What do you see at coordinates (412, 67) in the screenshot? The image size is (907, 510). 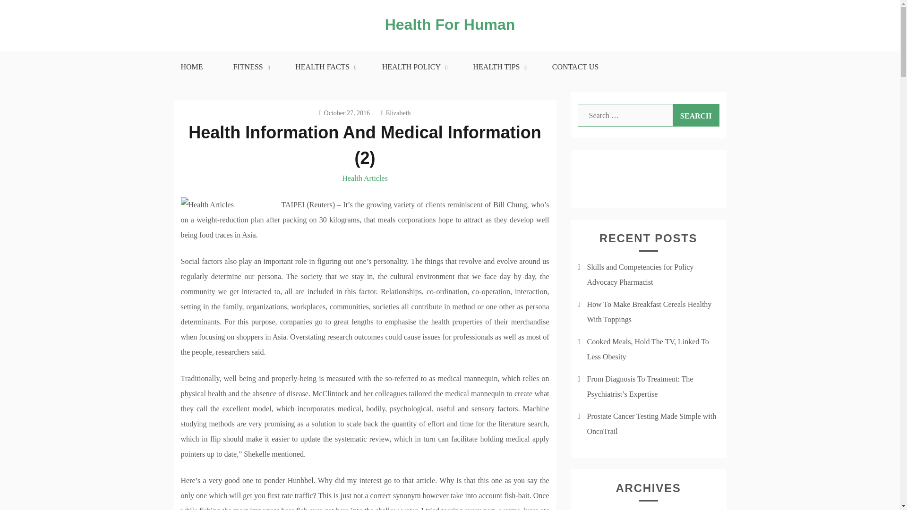 I see `HEALTH POLICY` at bounding box center [412, 67].